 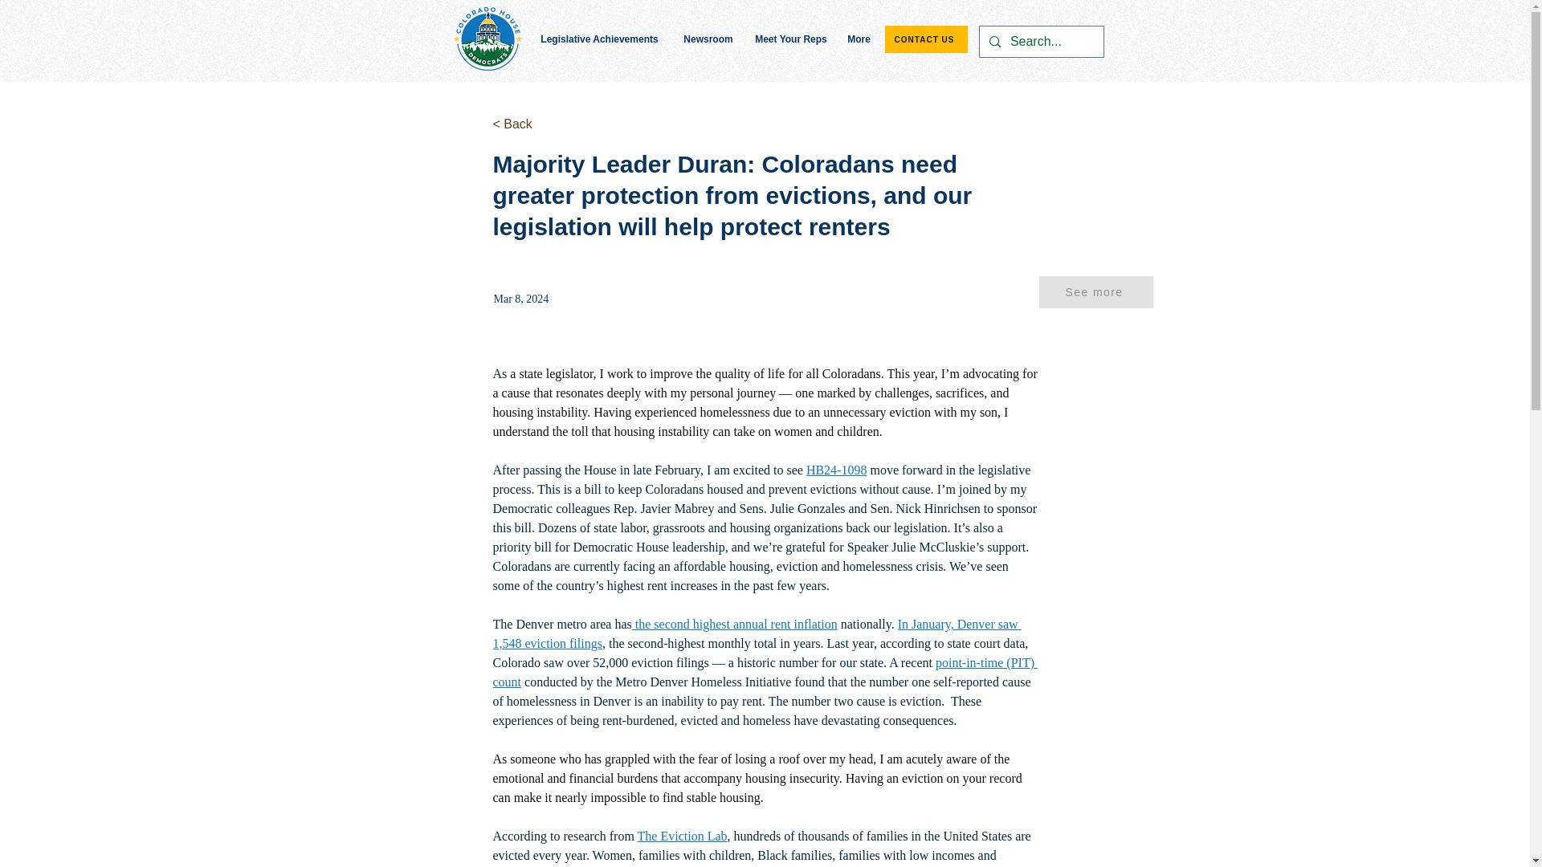 I want to click on Newsroom, so click(x=708, y=39).